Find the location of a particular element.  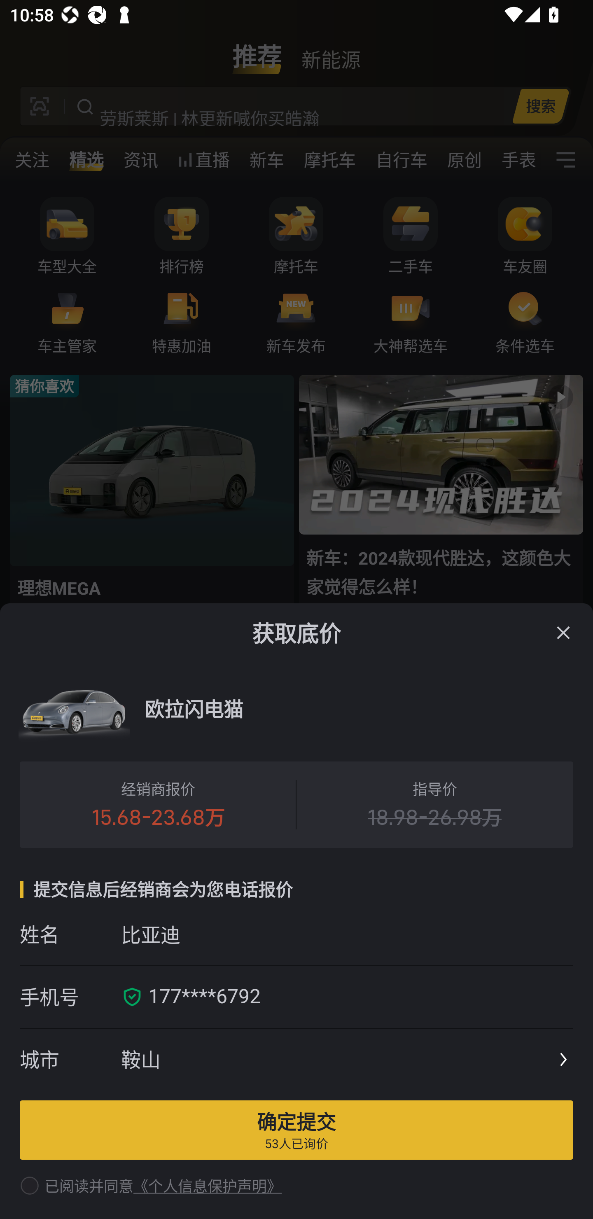

 is located at coordinates (563, 633).